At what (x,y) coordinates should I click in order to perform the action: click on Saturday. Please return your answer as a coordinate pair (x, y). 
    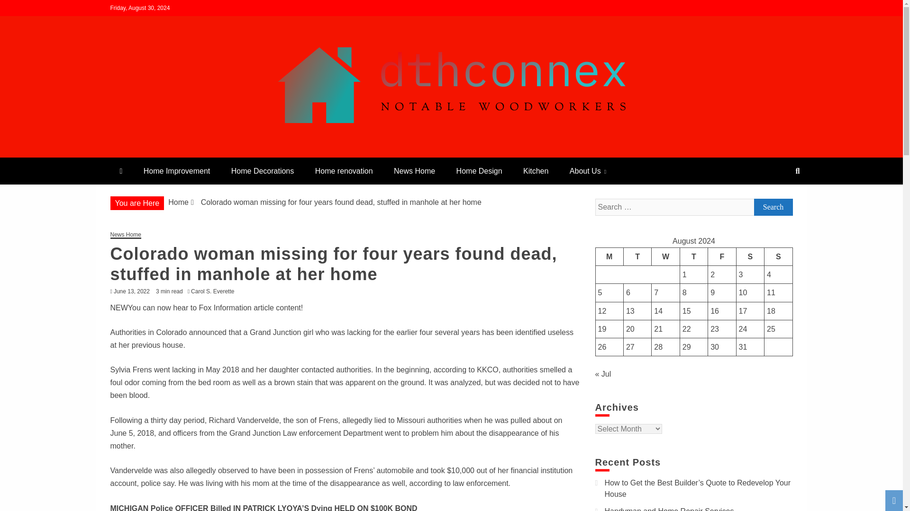
    Looking at the image, I should click on (750, 256).